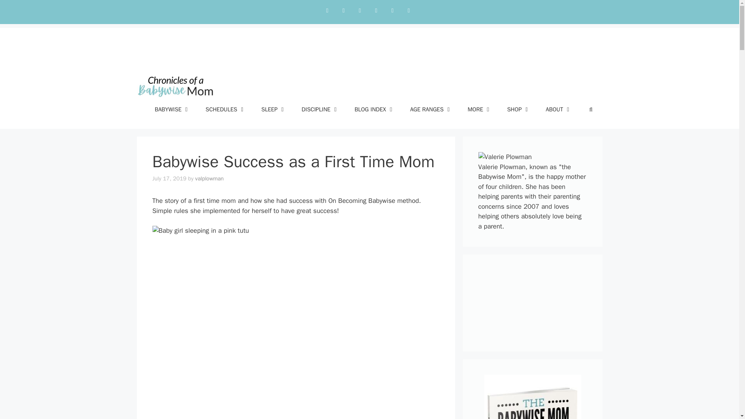 This screenshot has width=745, height=419. What do you see at coordinates (408, 10) in the screenshot?
I see `Newsletter` at bounding box center [408, 10].